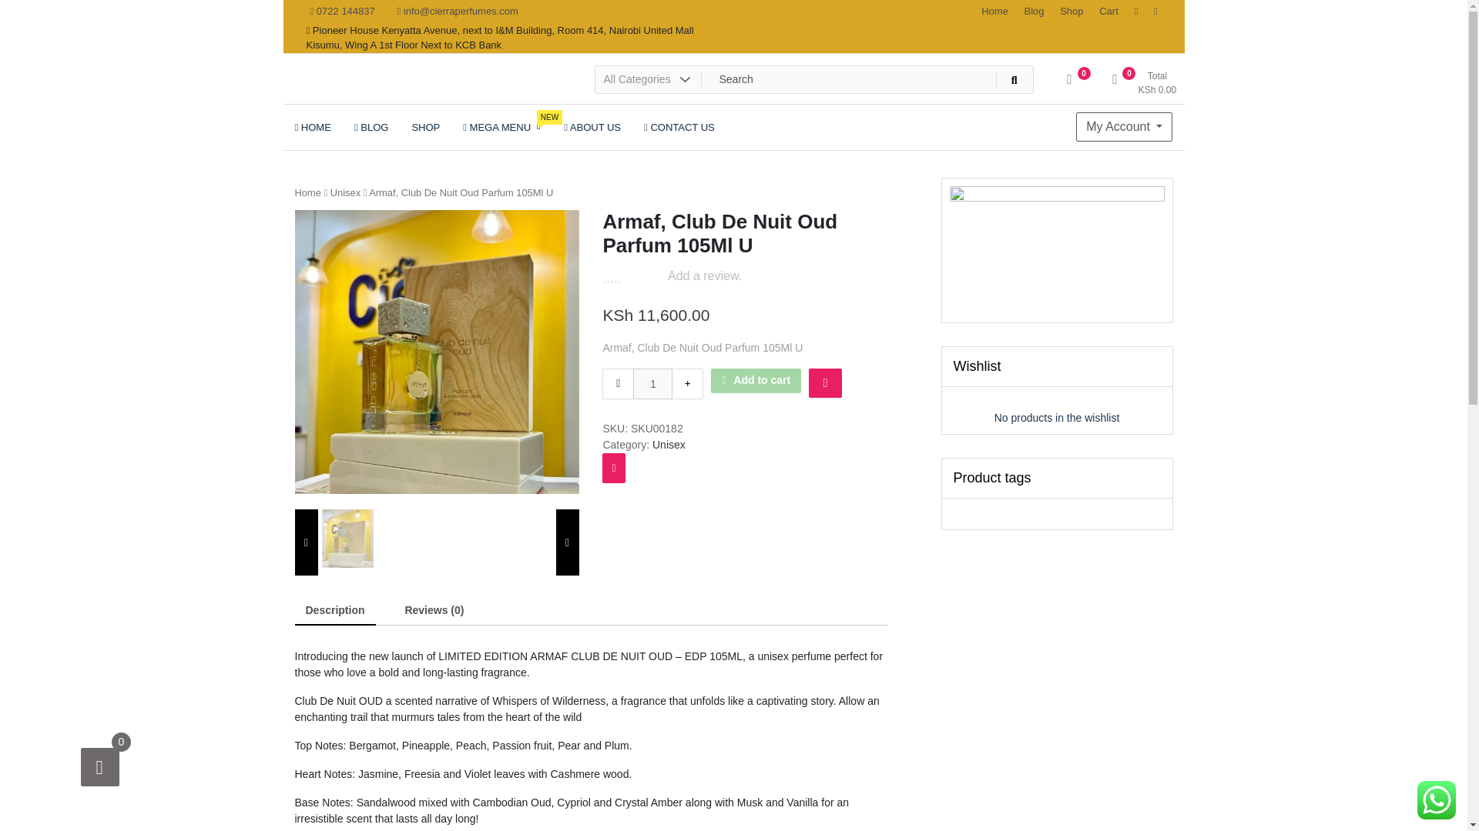  I want to click on BLOG, so click(371, 127).